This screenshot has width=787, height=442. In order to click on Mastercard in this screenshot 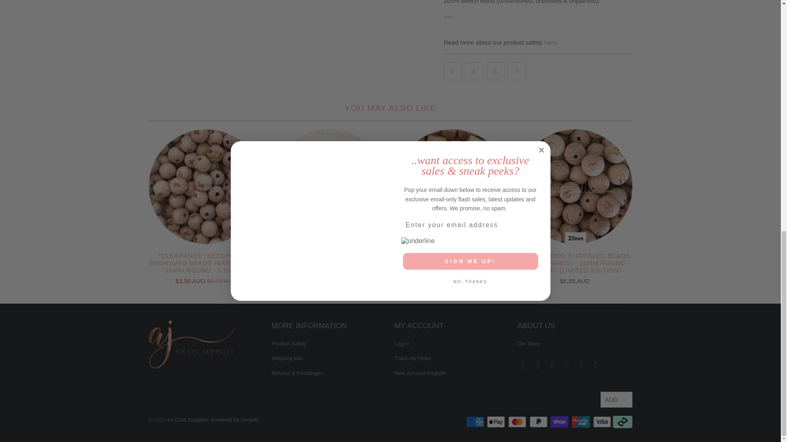, I will do `click(518, 422)`.